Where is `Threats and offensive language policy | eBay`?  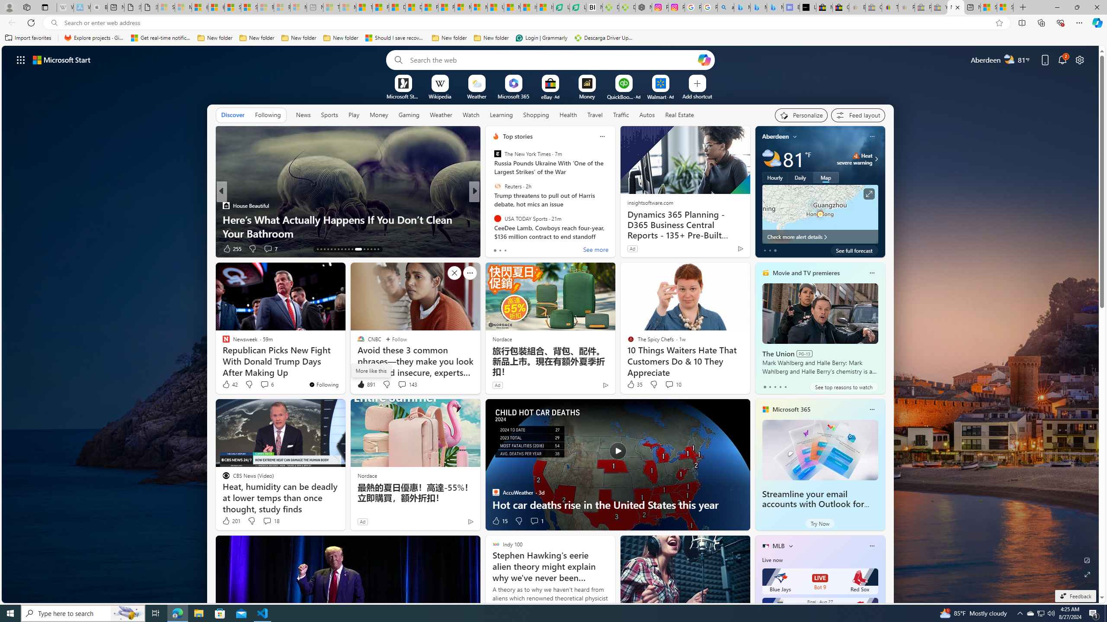 Threats and offensive language policy | eBay is located at coordinates (890, 7).